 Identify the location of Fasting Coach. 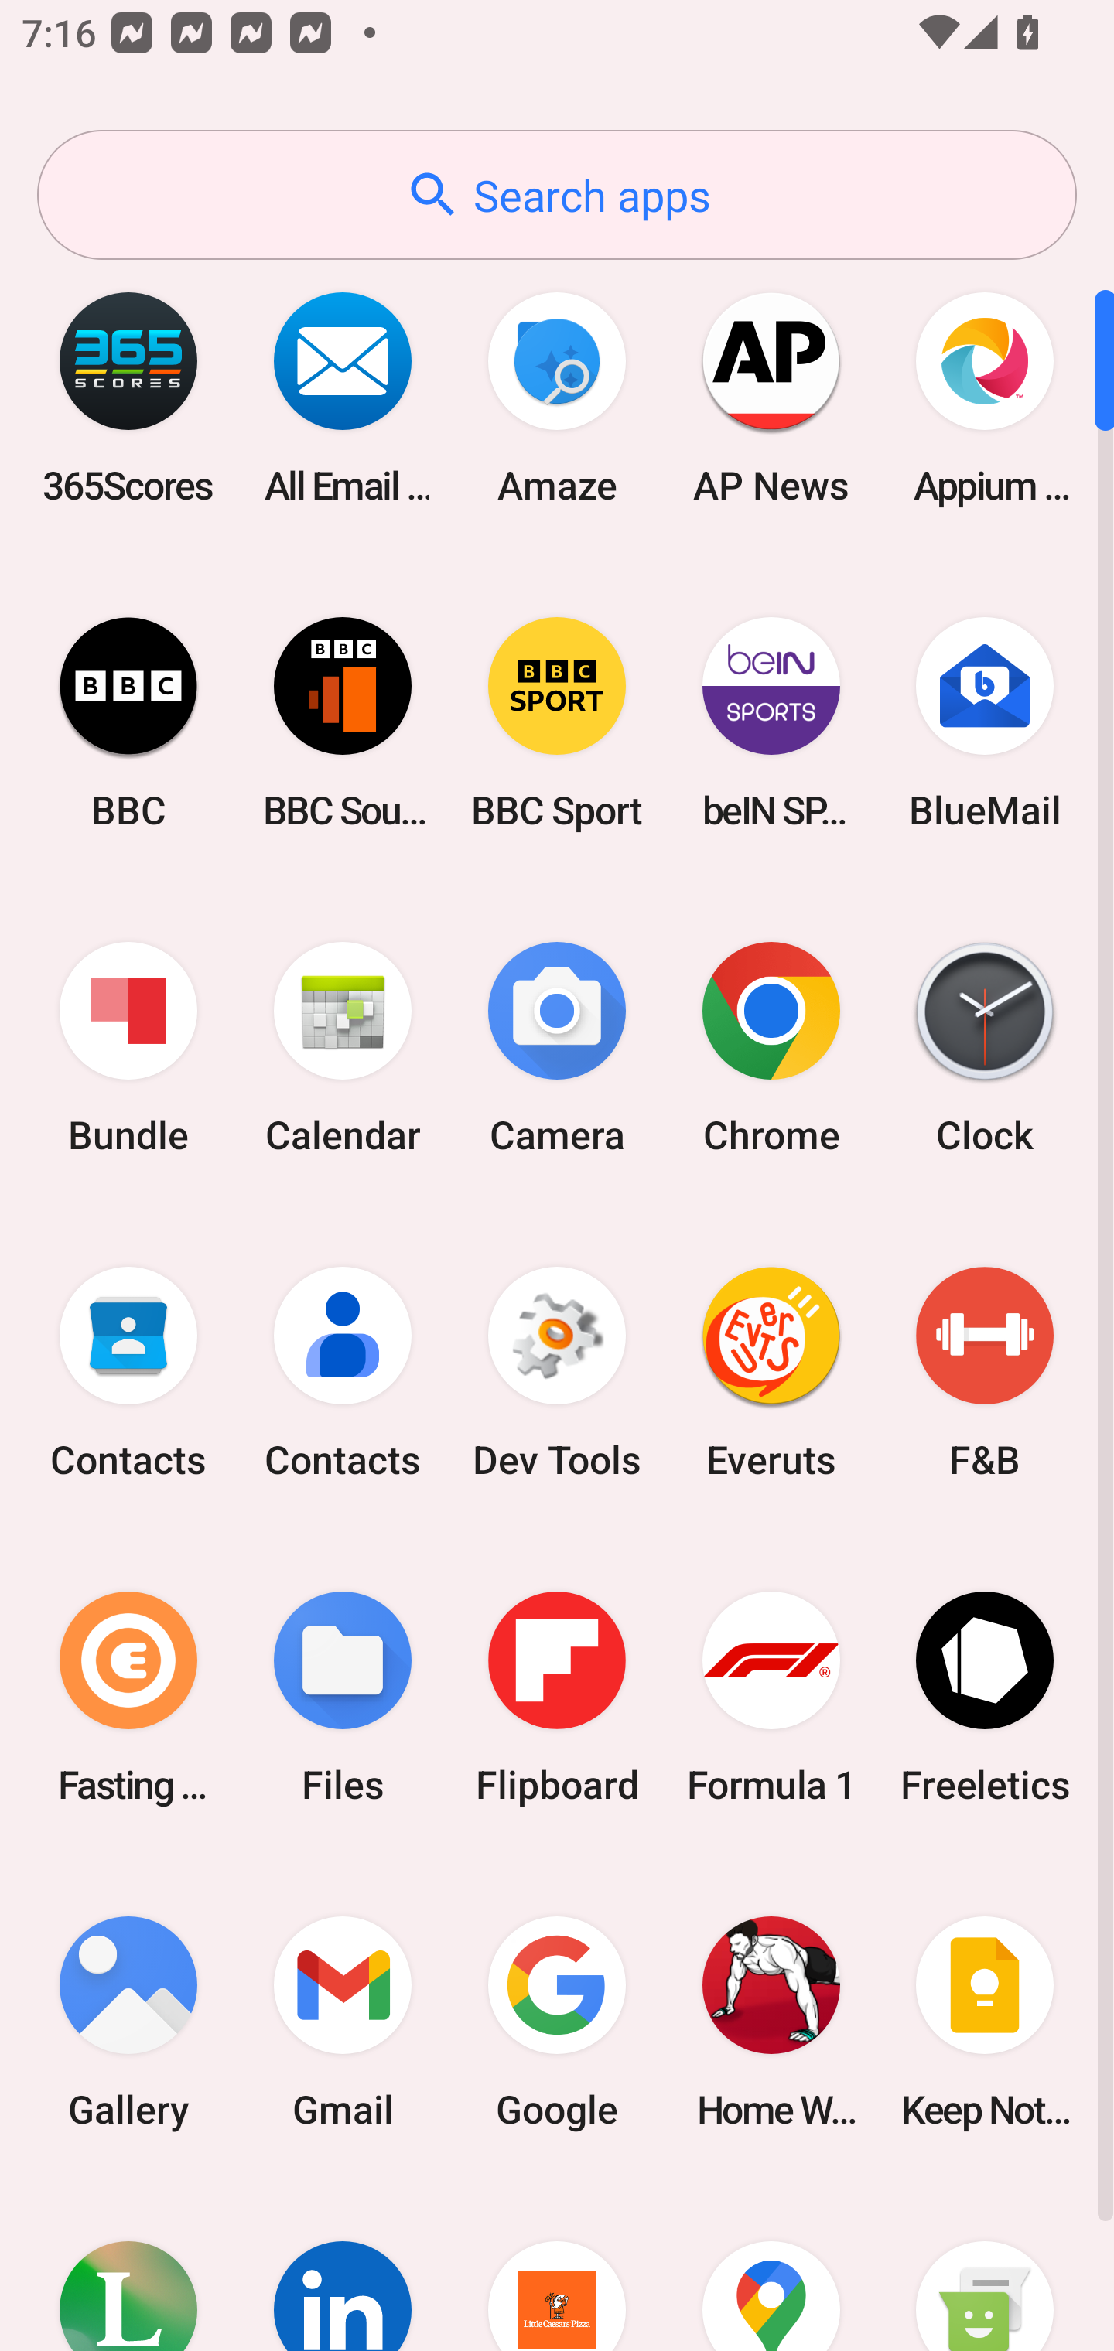
(128, 1697).